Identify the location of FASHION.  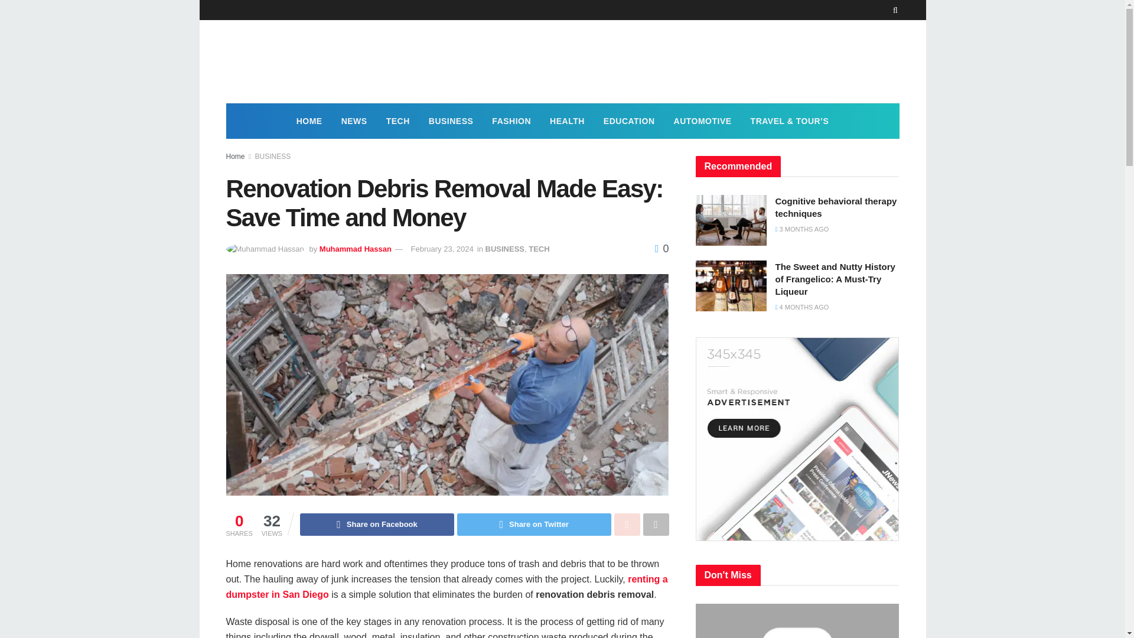
(511, 121).